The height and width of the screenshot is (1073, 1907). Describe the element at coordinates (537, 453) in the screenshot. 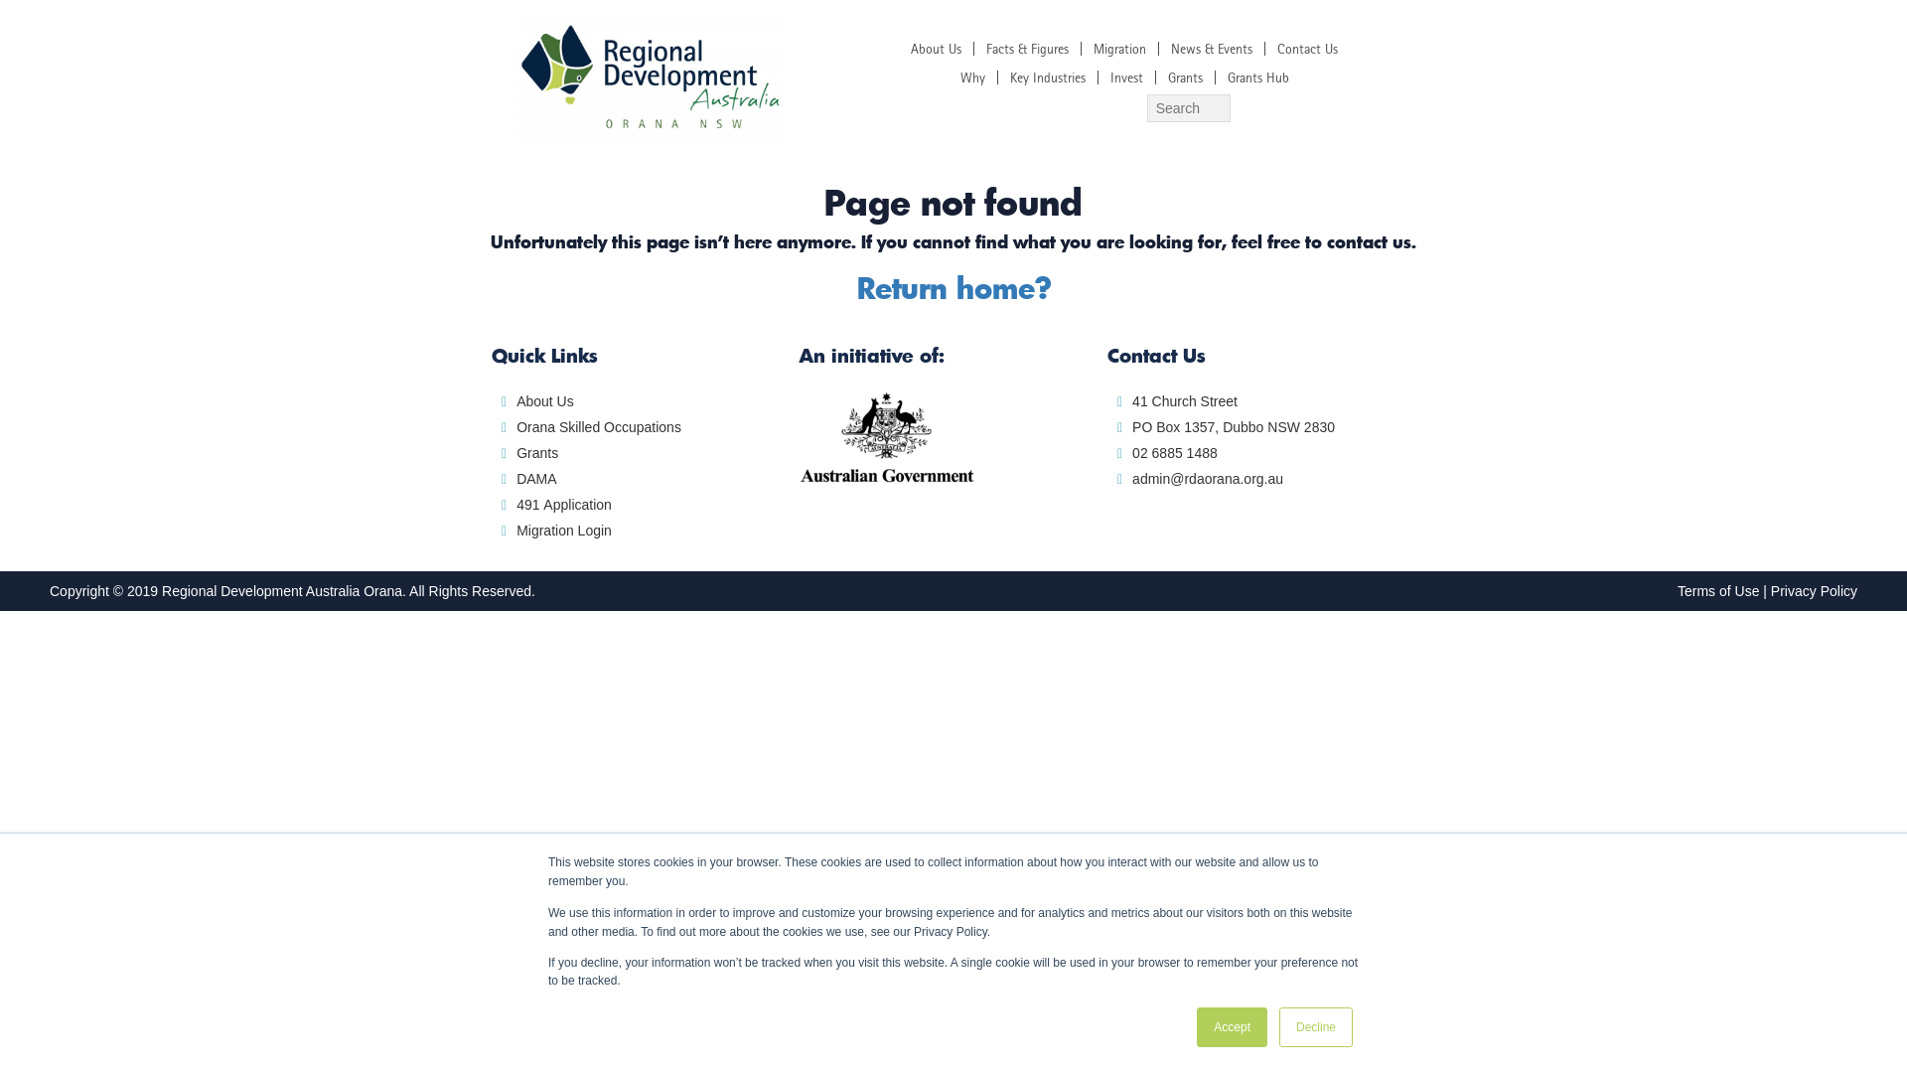

I see `Grants` at that location.